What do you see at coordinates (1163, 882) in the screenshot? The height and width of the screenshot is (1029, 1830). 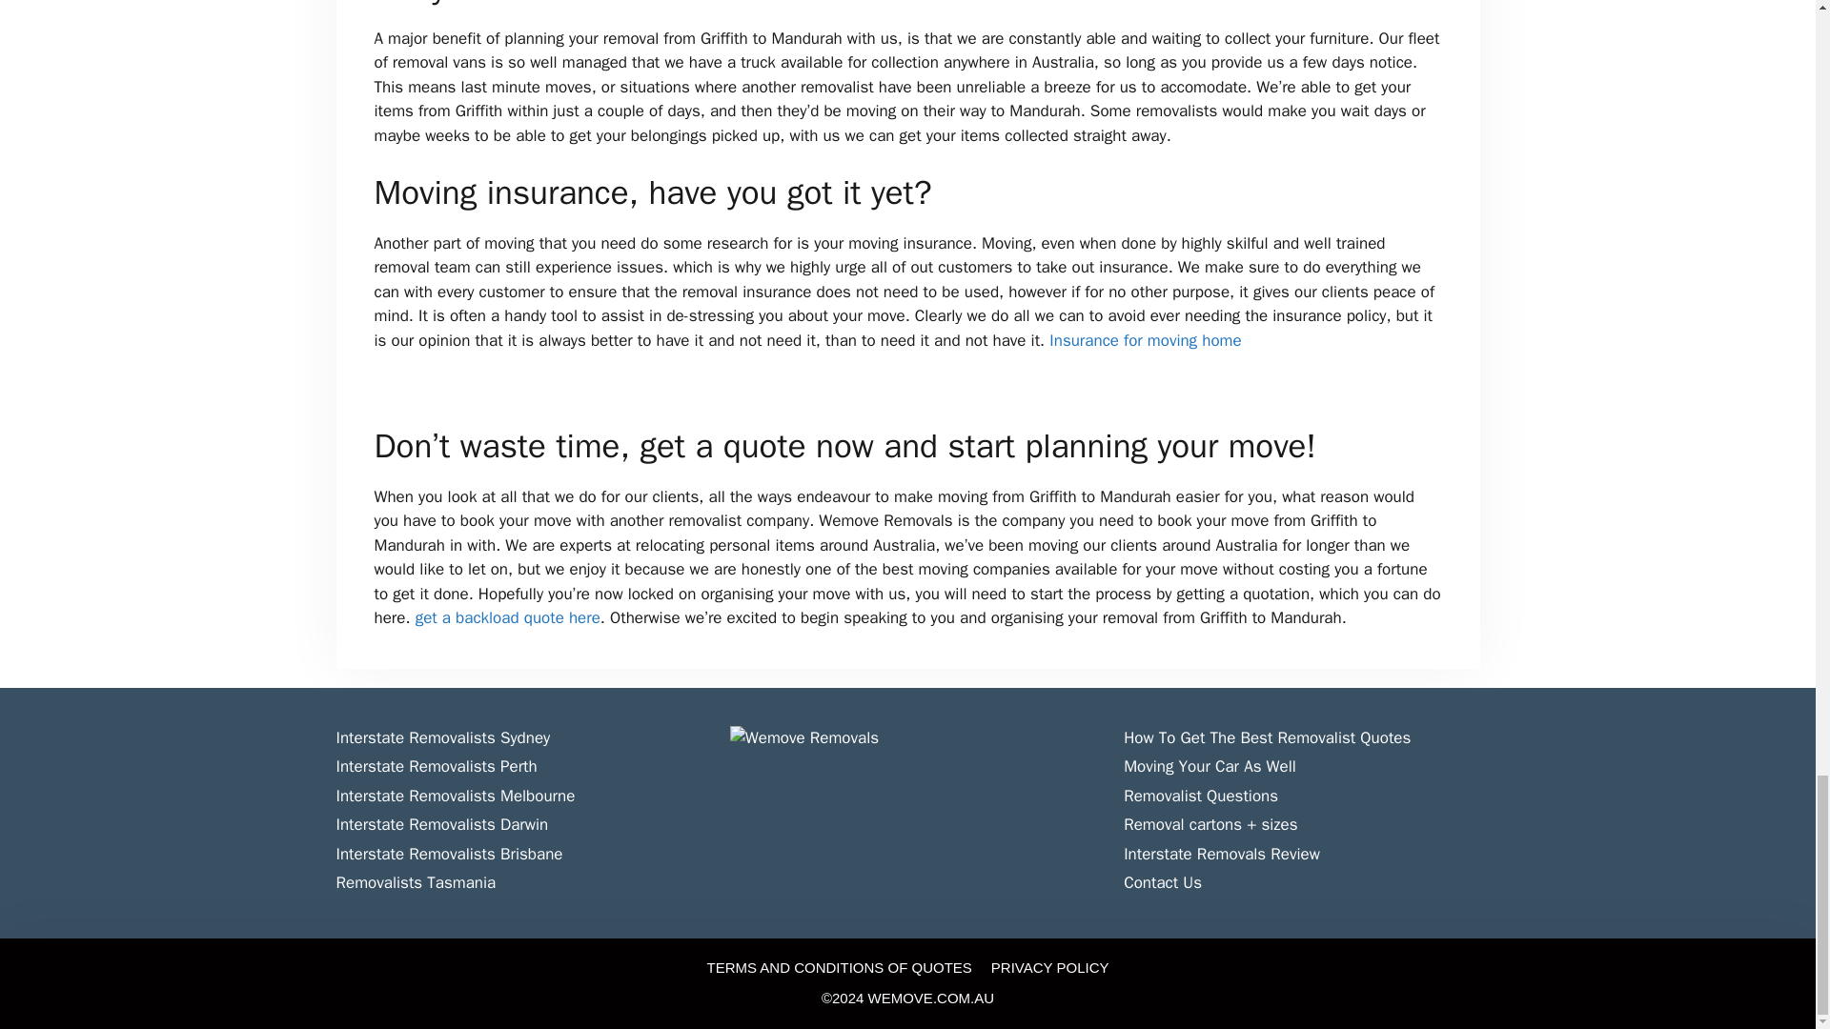 I see `Contact Us` at bounding box center [1163, 882].